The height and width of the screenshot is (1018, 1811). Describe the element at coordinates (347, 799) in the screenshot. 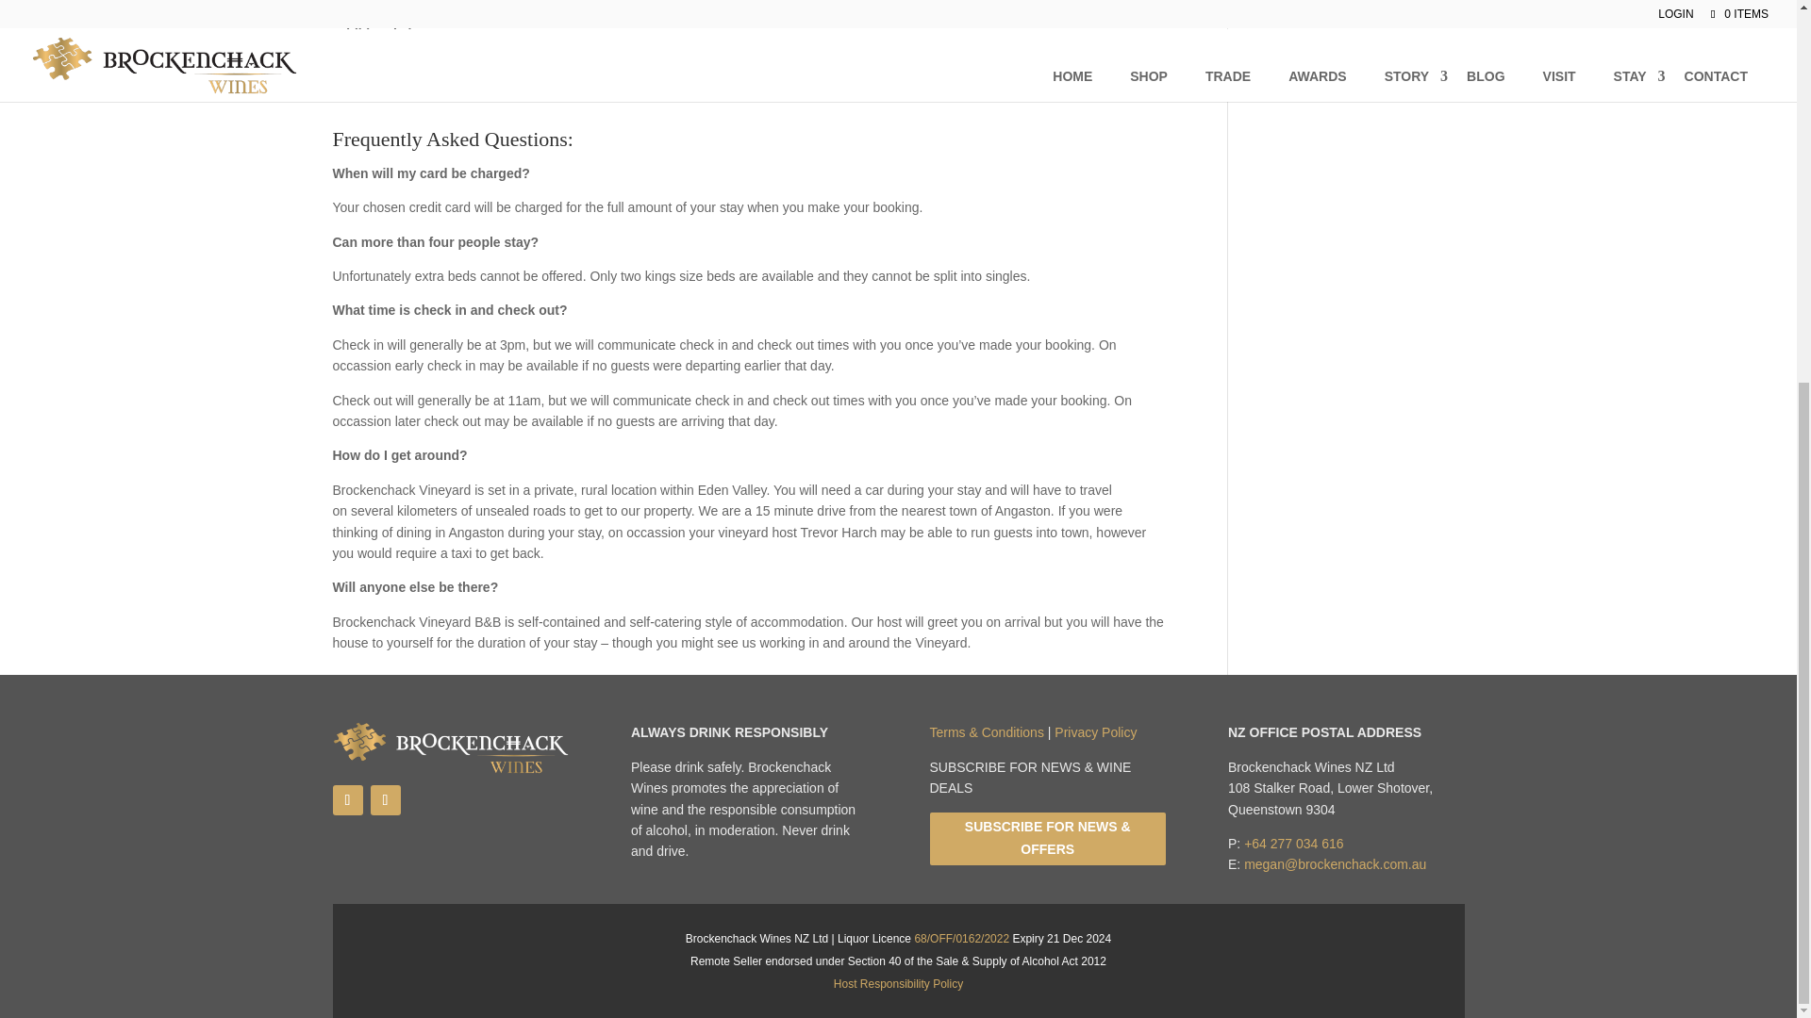

I see `Follow on Facebook` at that location.